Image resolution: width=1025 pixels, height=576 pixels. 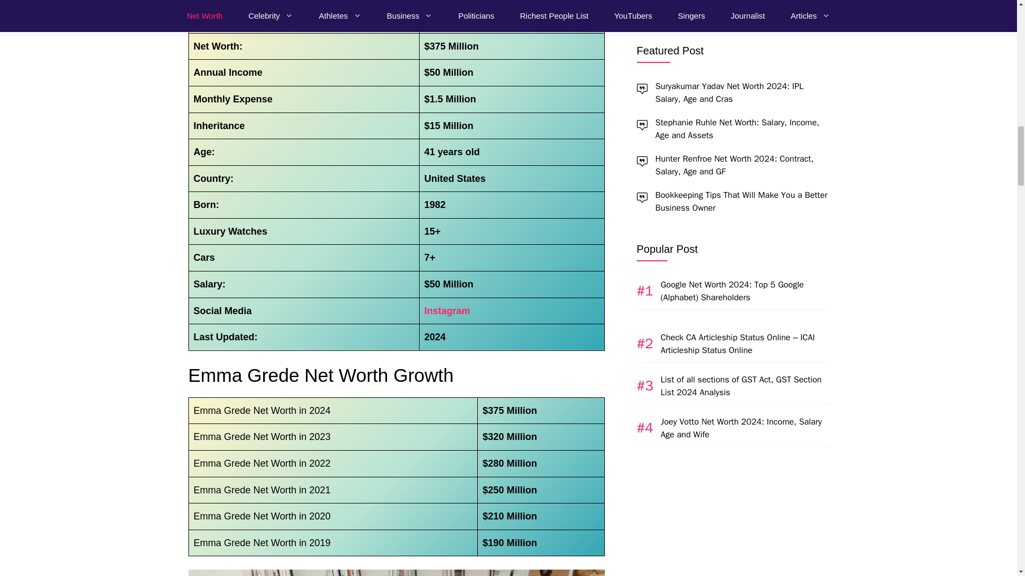 I want to click on Emma Grede 1024x576, so click(x=396, y=573).